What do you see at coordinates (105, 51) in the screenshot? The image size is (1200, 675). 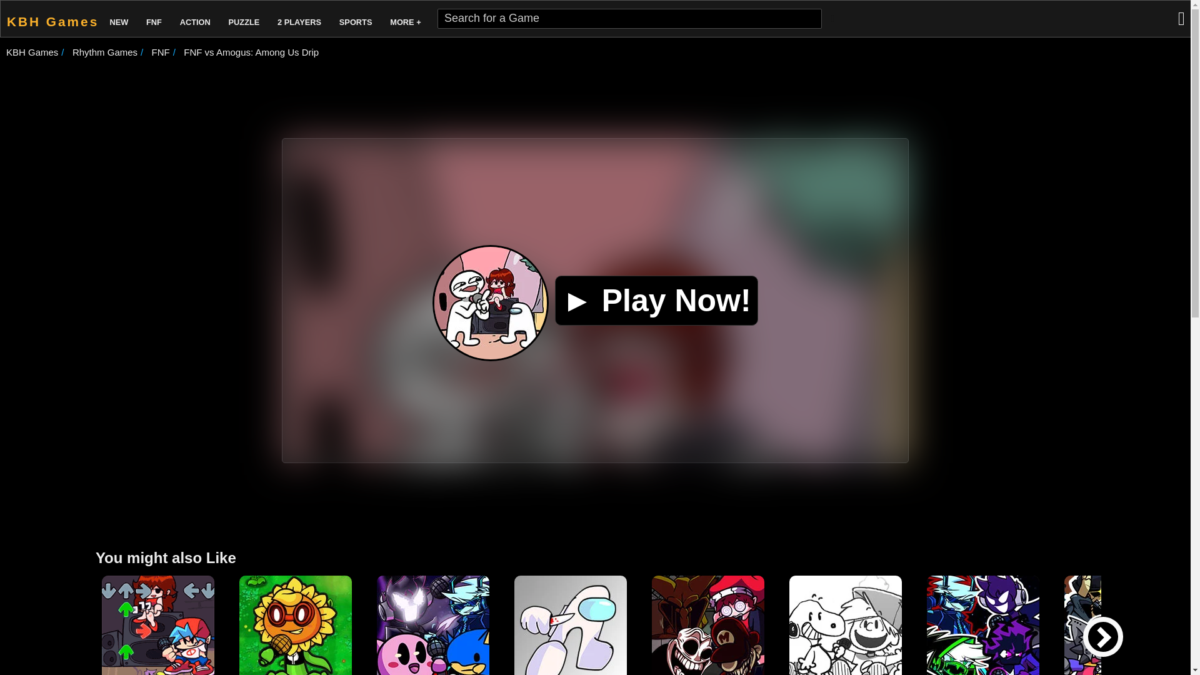 I see `Rhythm Games` at bounding box center [105, 51].